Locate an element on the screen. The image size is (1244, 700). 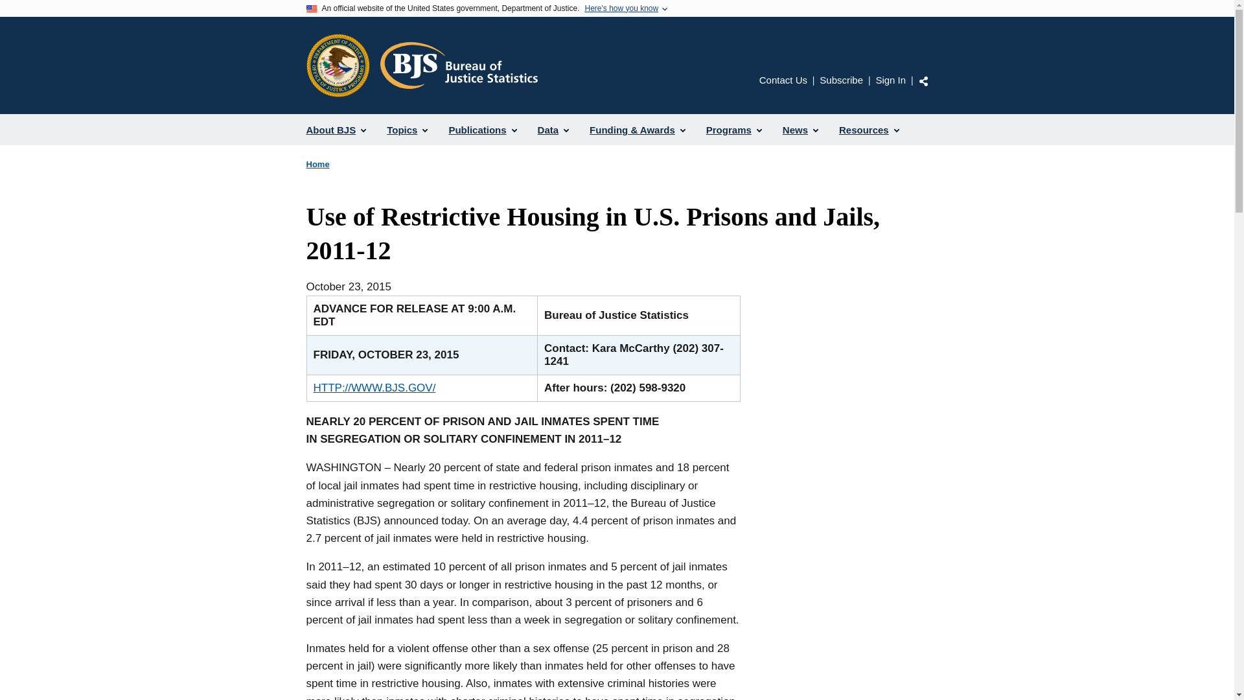
Publications is located at coordinates (482, 130).